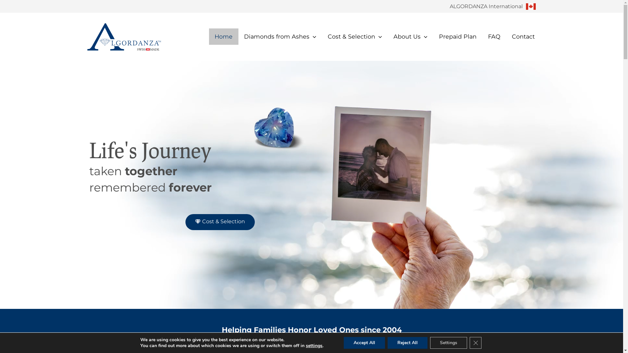 The width and height of the screenshot is (628, 353). What do you see at coordinates (410, 37) in the screenshot?
I see `About Us` at bounding box center [410, 37].